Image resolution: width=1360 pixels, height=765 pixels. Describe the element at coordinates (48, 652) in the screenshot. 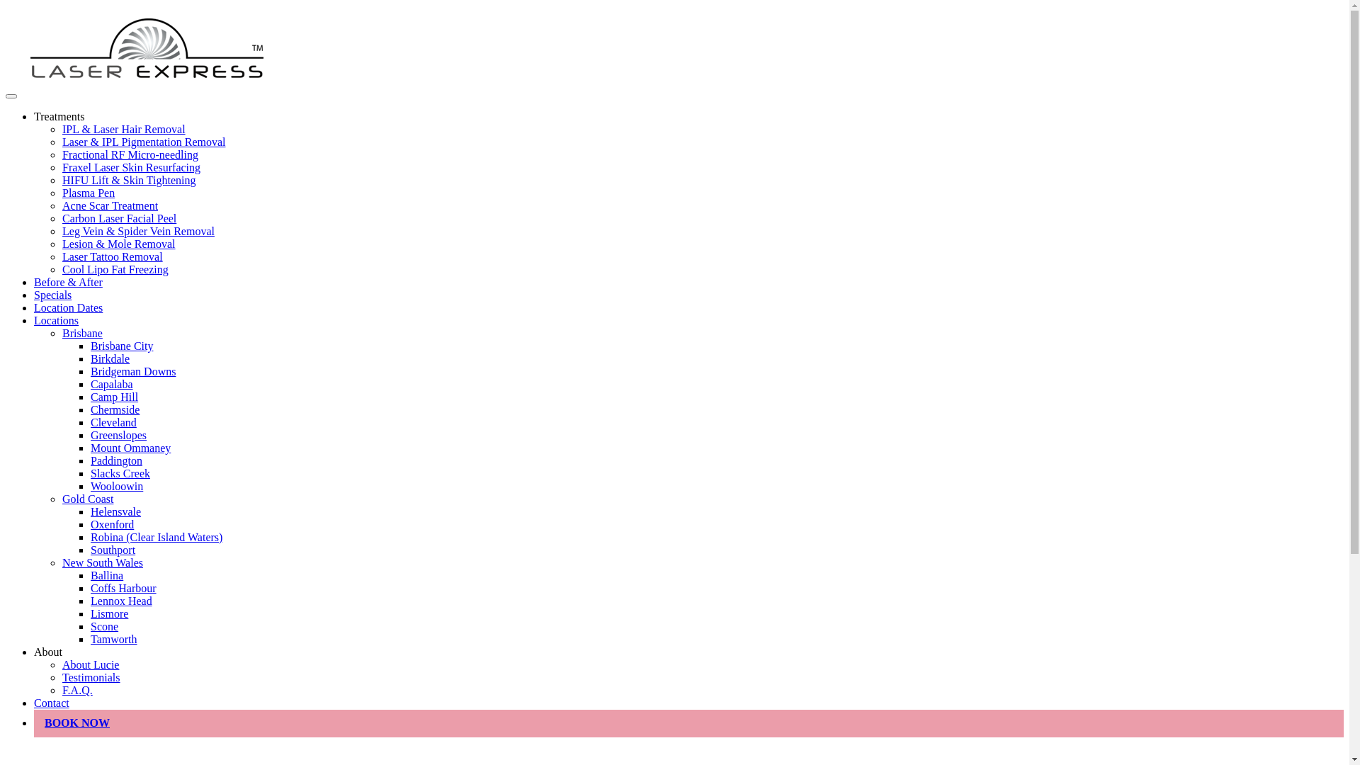

I see `About` at that location.